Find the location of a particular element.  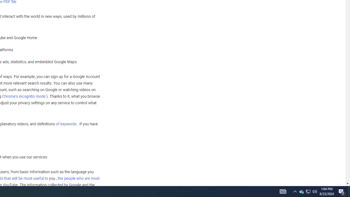

of keywords is located at coordinates (66, 124).